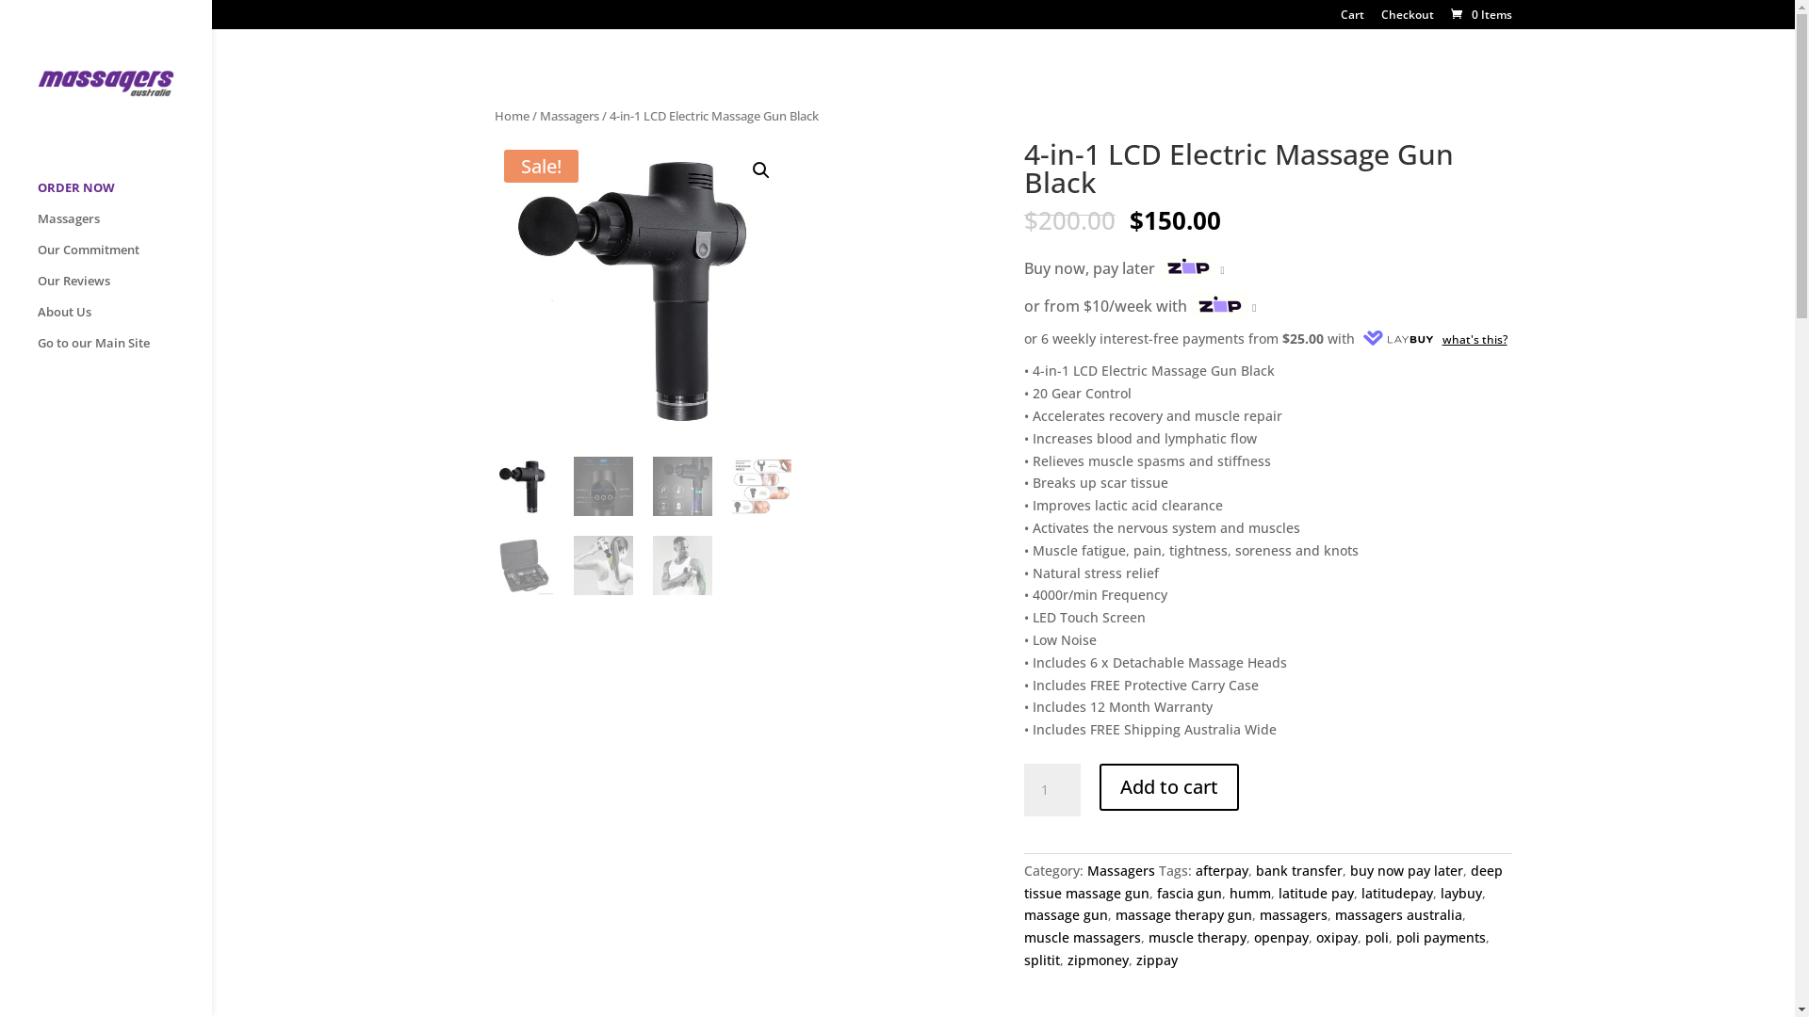 This screenshot has width=1809, height=1017. What do you see at coordinates (1067, 915) in the screenshot?
I see `massage gun` at bounding box center [1067, 915].